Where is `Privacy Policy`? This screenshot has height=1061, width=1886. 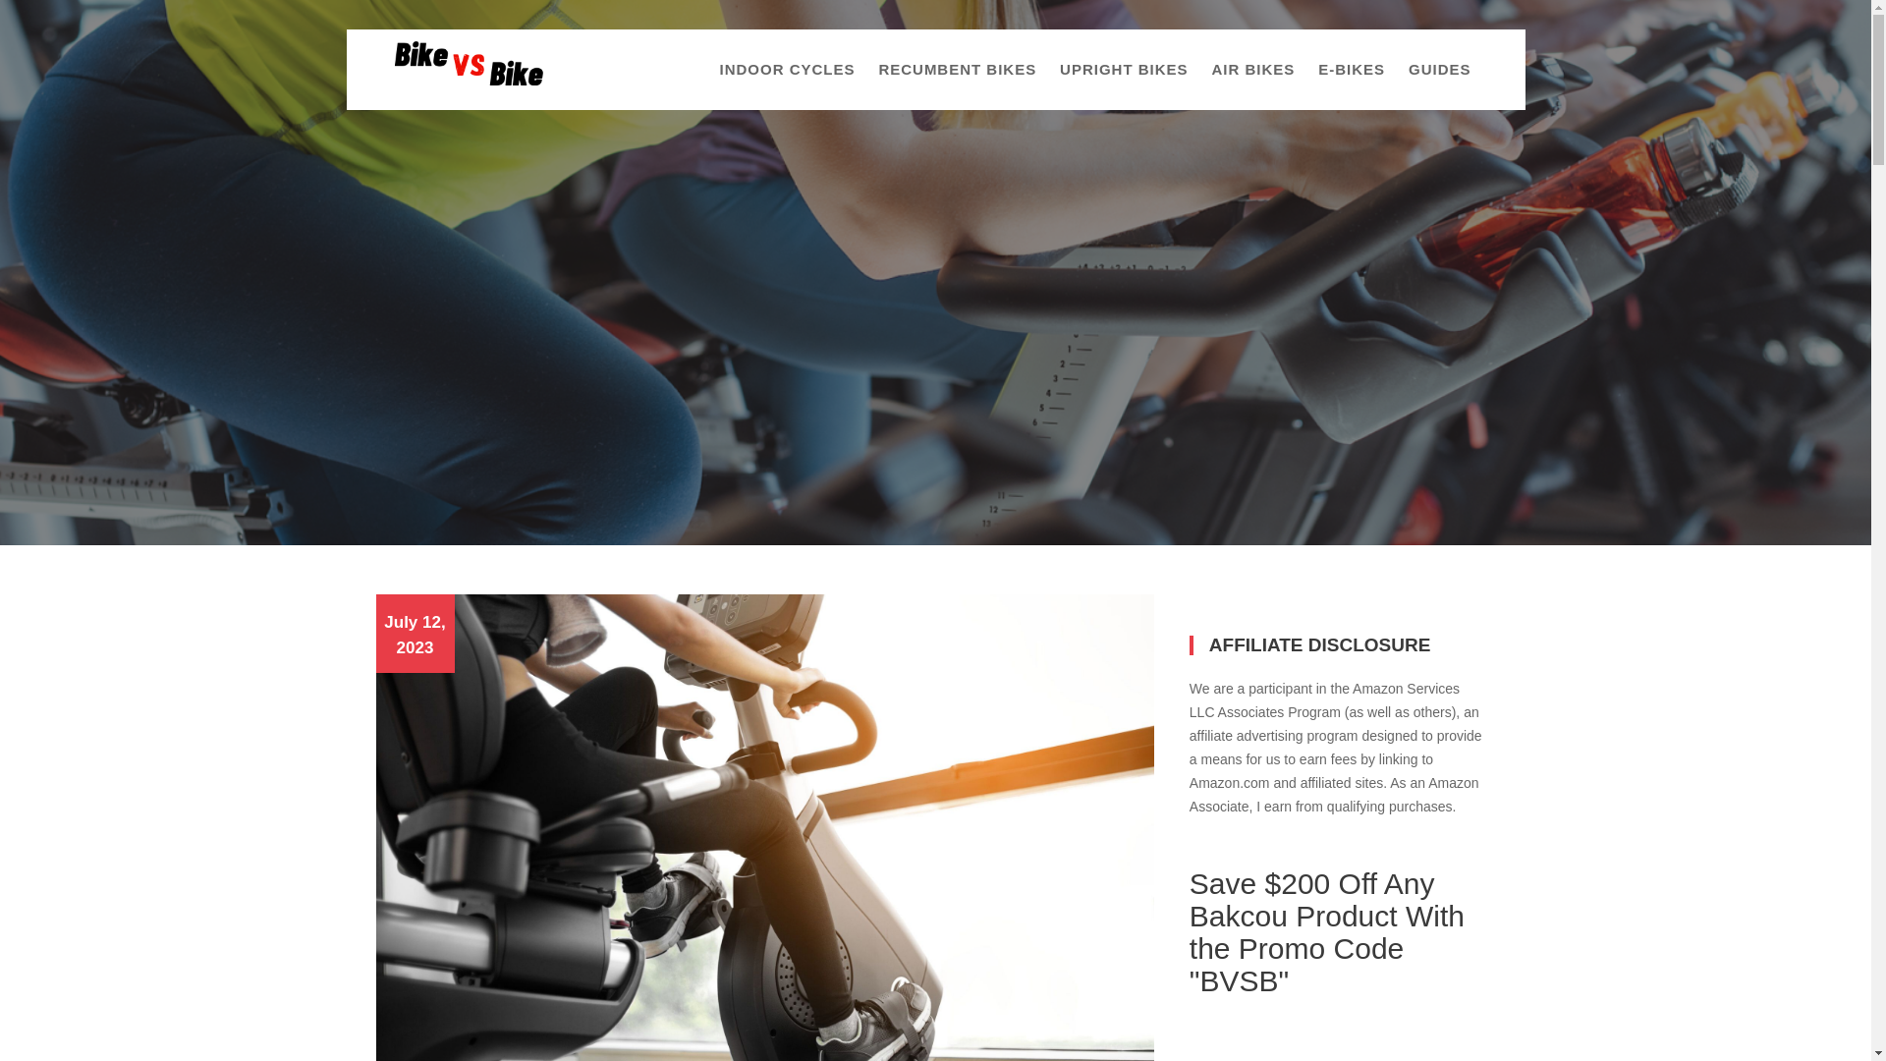 Privacy Policy is located at coordinates (1442, 1030).